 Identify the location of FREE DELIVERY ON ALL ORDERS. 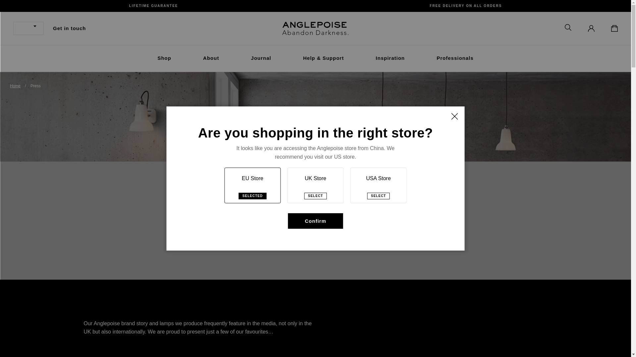
(466, 6).